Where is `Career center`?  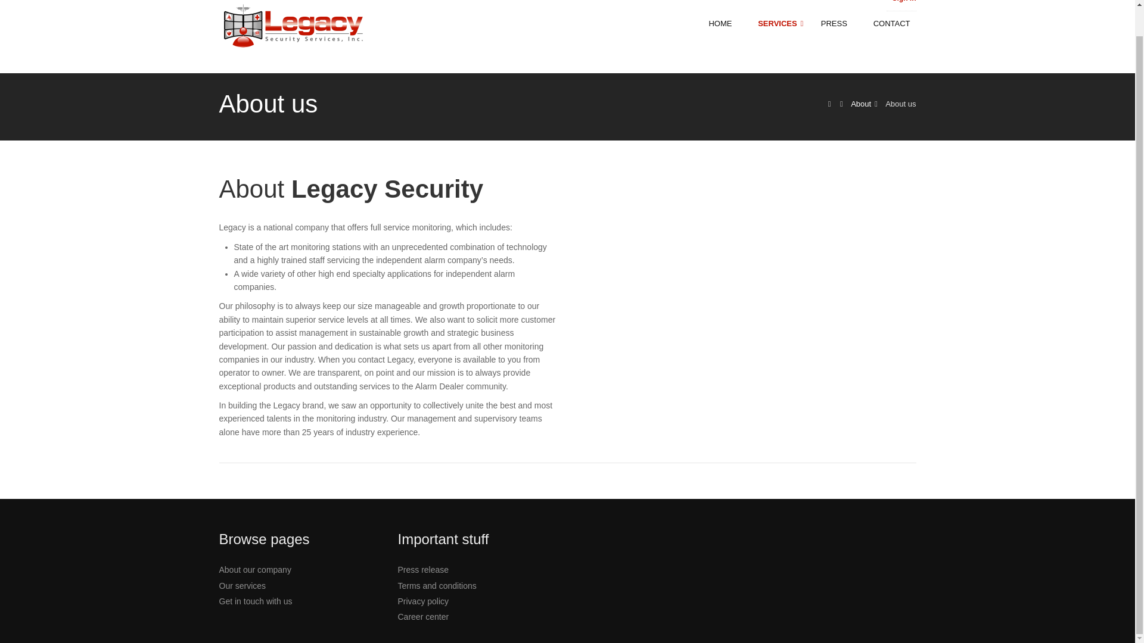
Career center is located at coordinates (424, 617).